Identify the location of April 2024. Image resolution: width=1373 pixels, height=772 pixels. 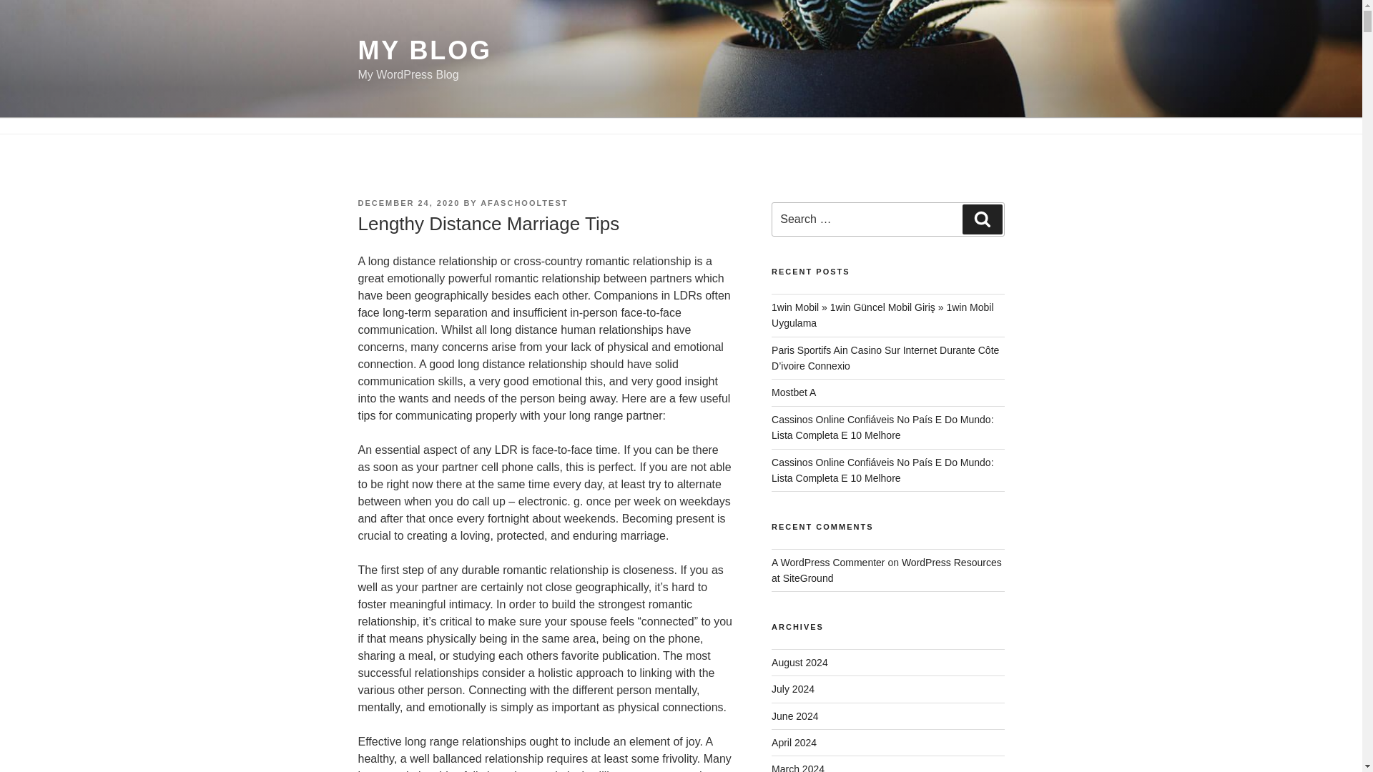
(794, 742).